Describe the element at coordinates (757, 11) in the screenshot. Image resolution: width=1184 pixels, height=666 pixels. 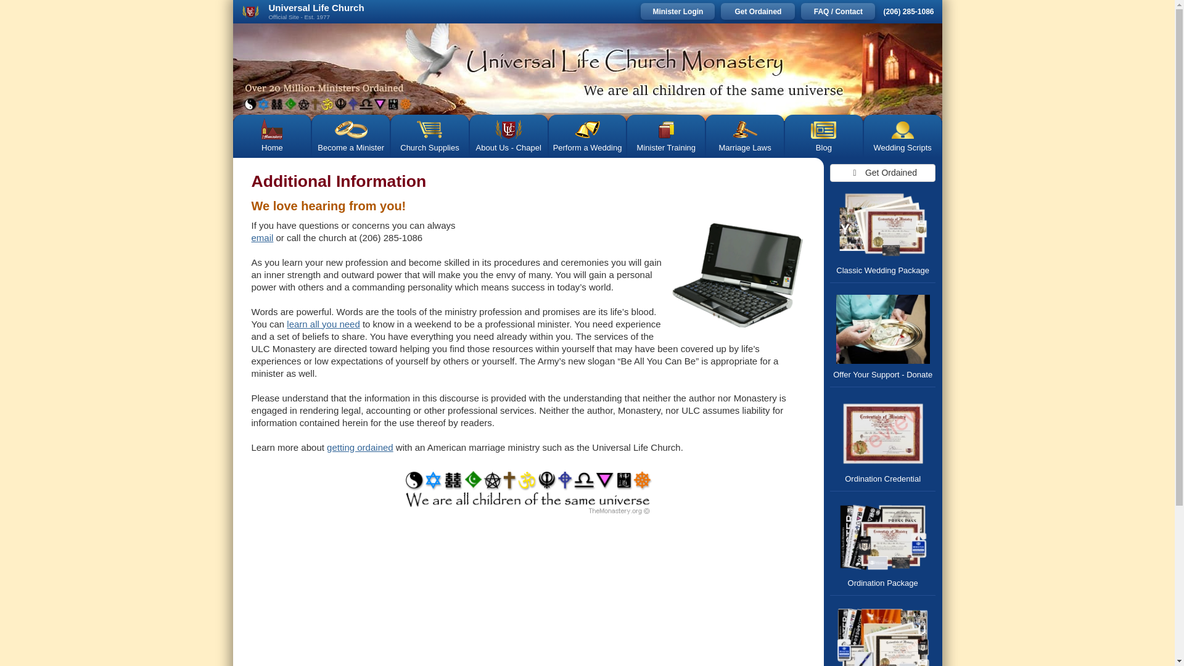
I see `Get Ordained` at that location.